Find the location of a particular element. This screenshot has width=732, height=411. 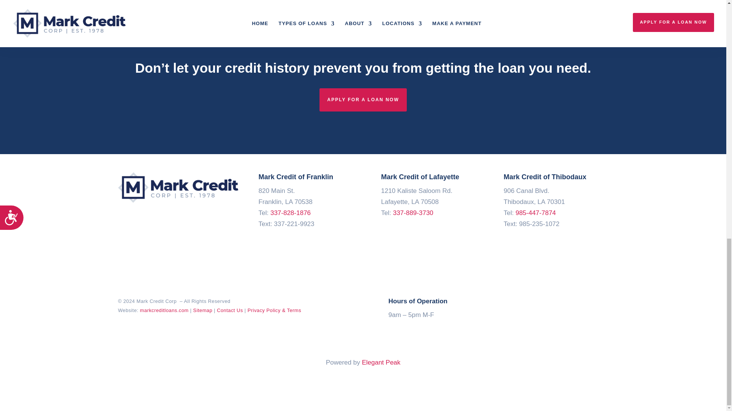

Elegant Peak is located at coordinates (381, 362).